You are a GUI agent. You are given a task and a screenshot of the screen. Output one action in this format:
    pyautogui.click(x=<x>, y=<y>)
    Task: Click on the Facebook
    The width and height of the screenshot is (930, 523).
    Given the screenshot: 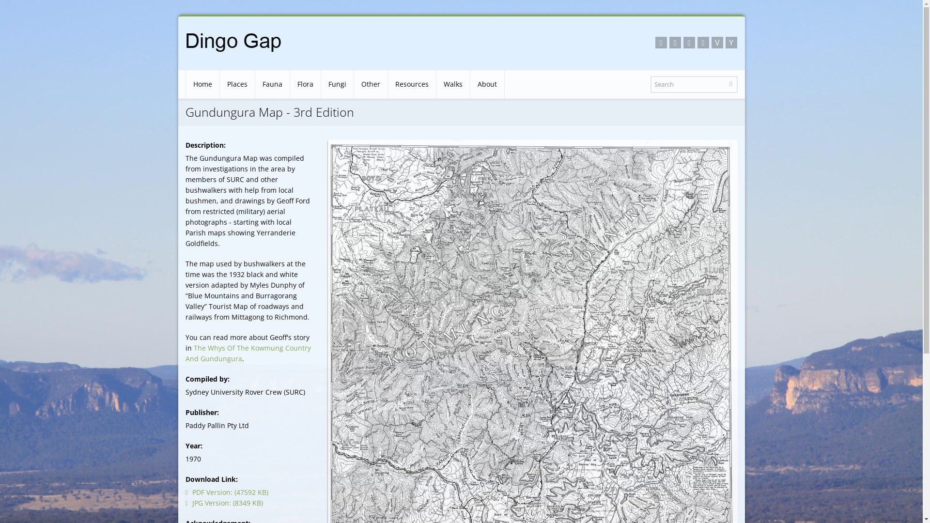 What is the action you would take?
    pyautogui.click(x=675, y=43)
    